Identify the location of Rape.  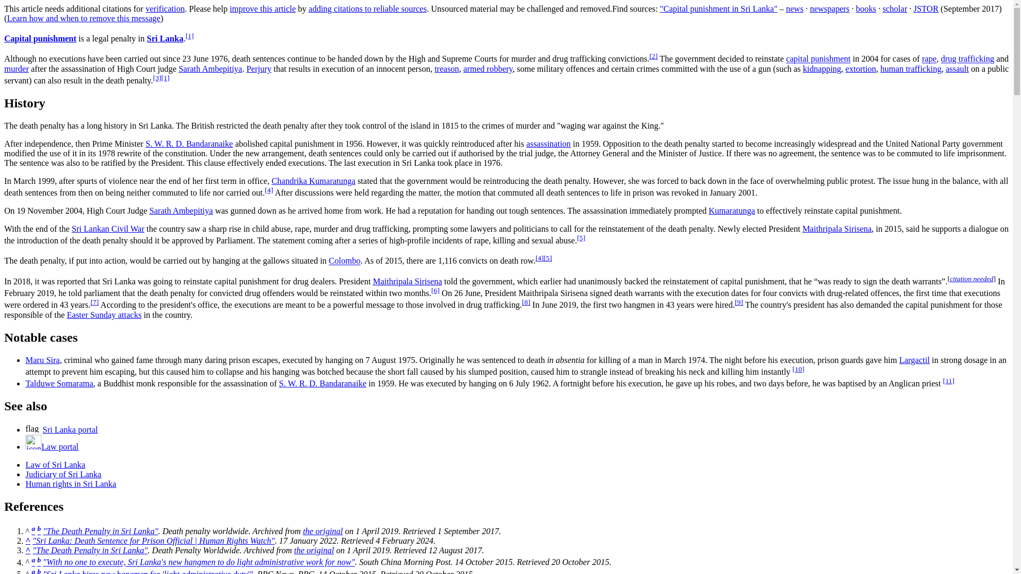
(930, 58).